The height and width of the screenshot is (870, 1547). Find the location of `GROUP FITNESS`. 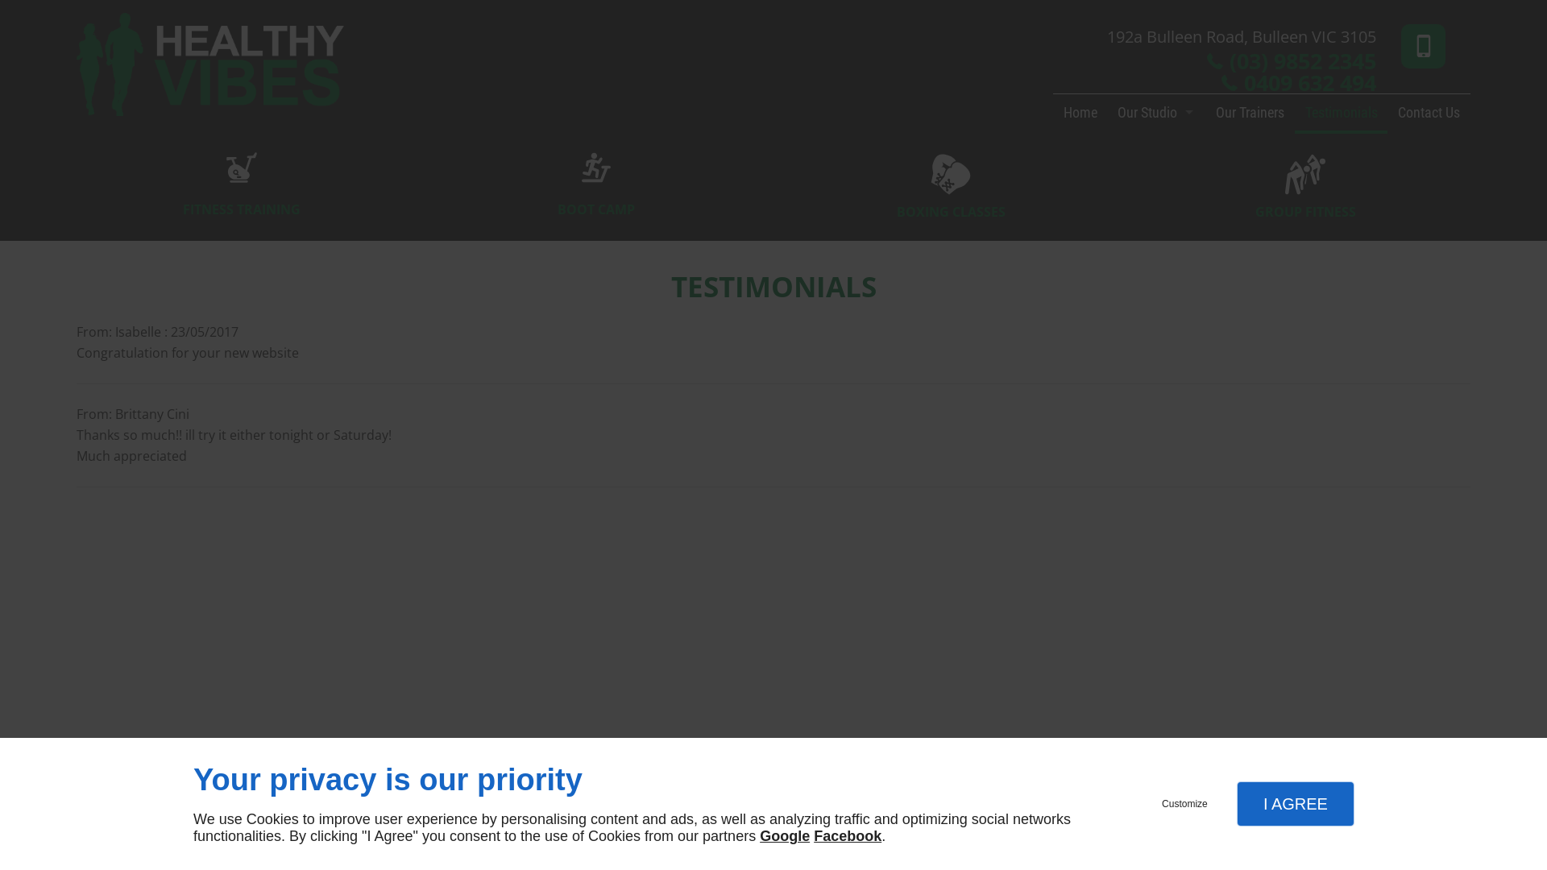

GROUP FITNESS is located at coordinates (1305, 205).